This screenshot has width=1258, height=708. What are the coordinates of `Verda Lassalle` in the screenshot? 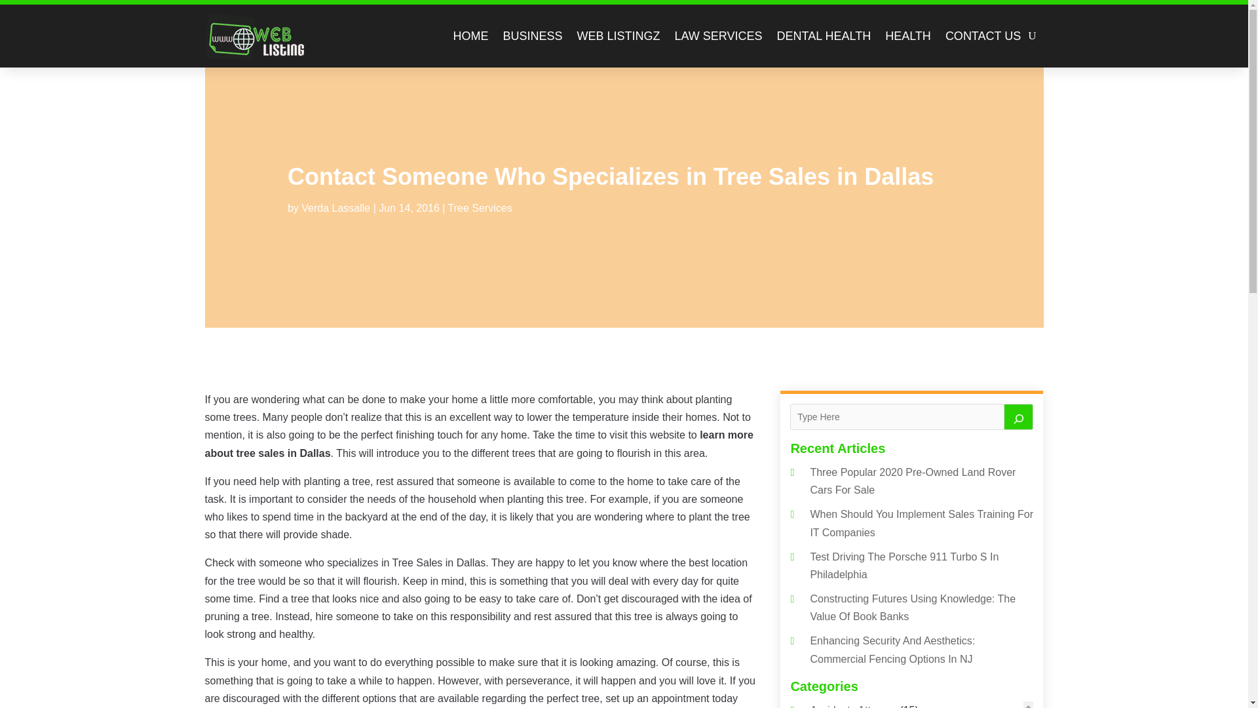 It's located at (335, 208).